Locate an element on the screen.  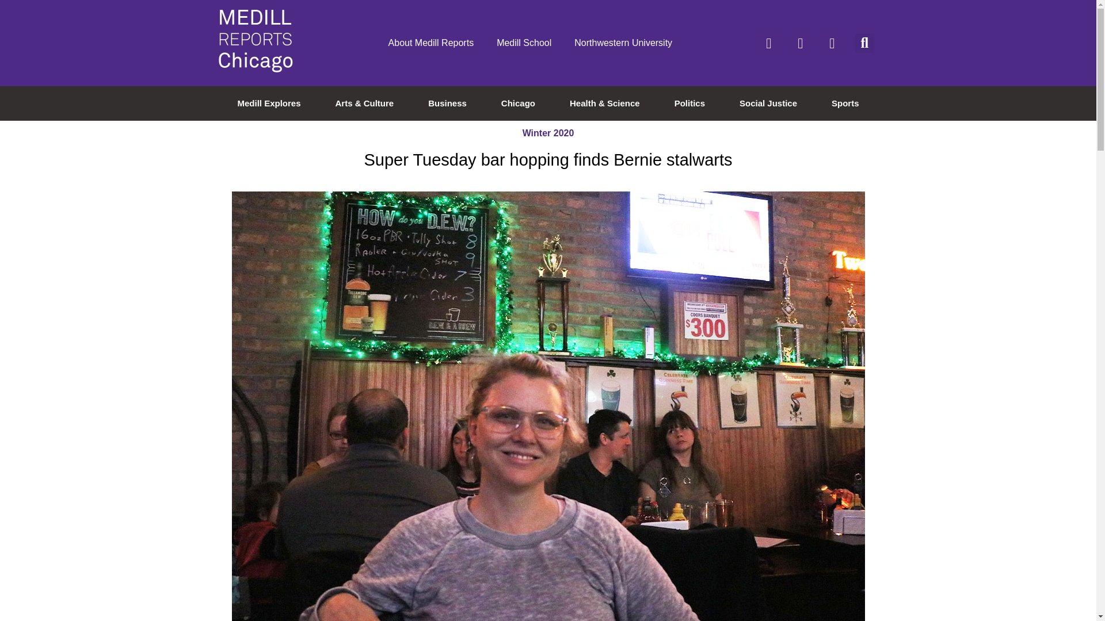
Medill School is located at coordinates (524, 43).